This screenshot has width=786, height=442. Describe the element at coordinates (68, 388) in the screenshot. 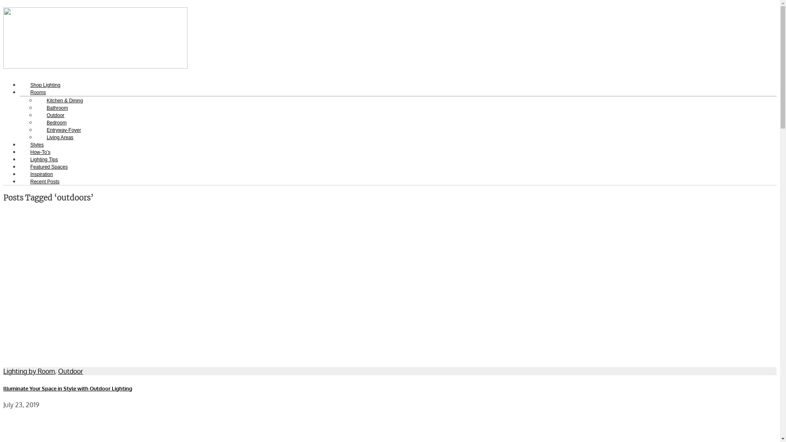

I see `Illuminate Your Space in Style with Outdoor Lighting` at that location.